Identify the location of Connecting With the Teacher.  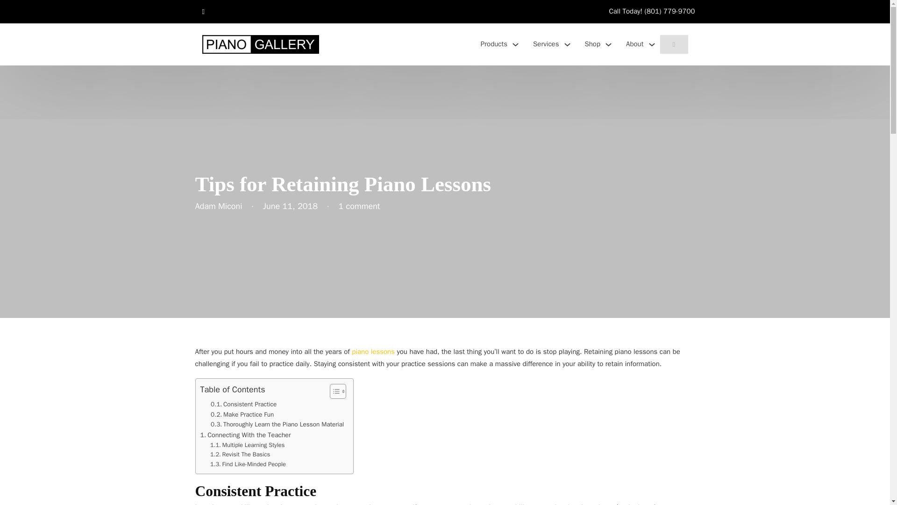
(245, 435).